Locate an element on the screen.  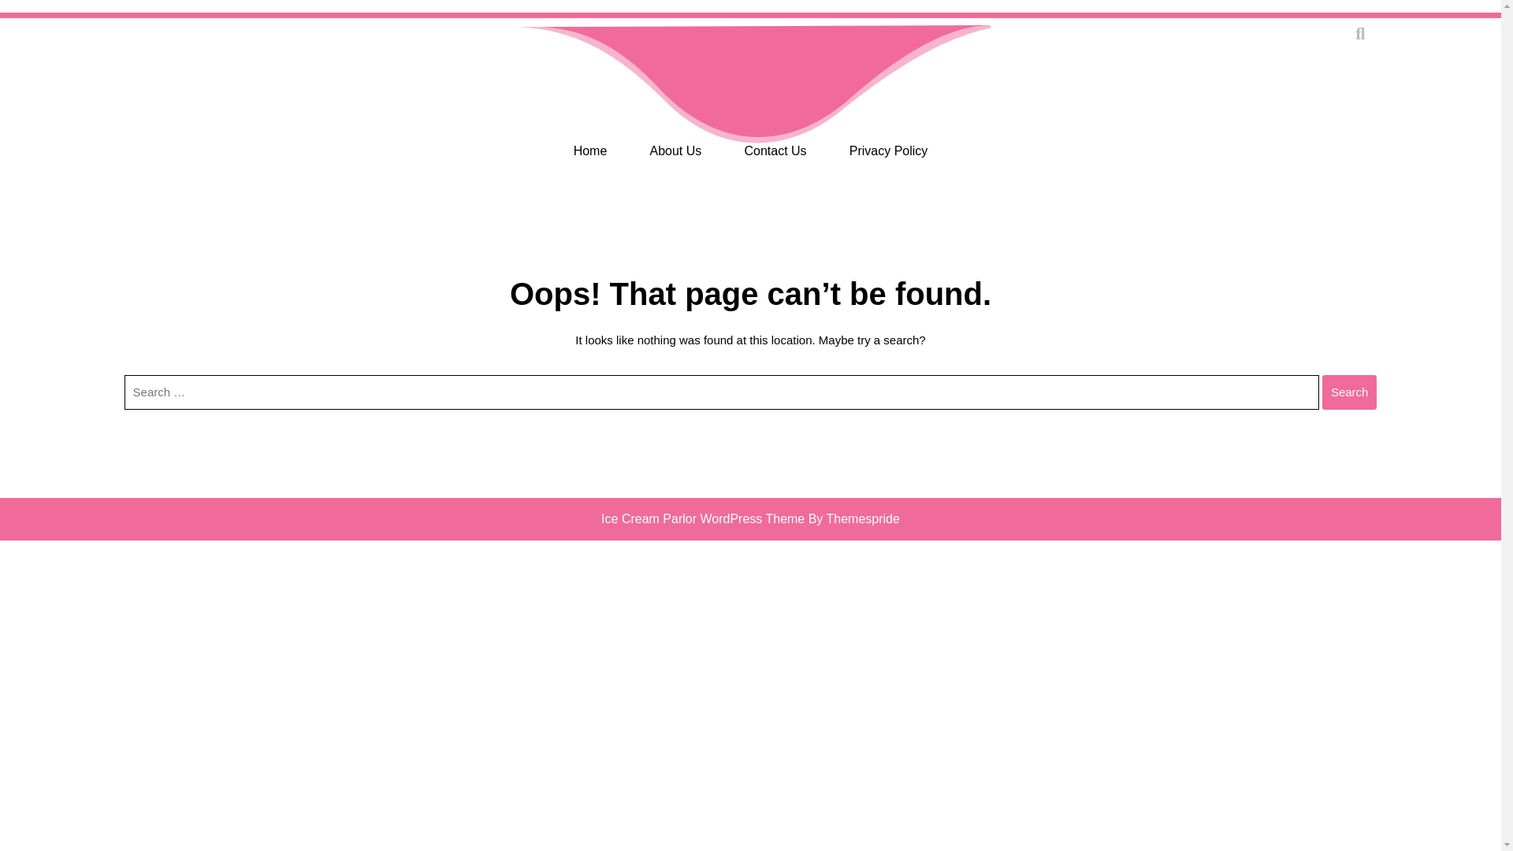
Ice Cream Parlor WordPress Theme is located at coordinates (703, 518).